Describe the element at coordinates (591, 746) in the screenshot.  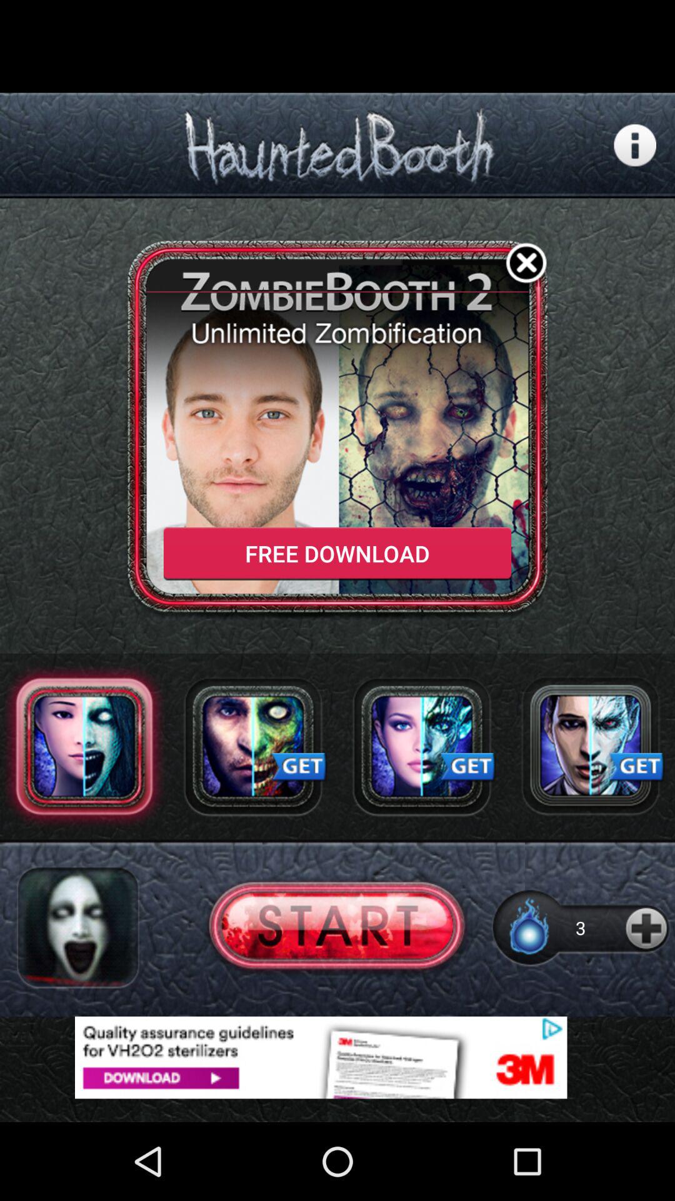
I see `press button to get app/functionality` at that location.